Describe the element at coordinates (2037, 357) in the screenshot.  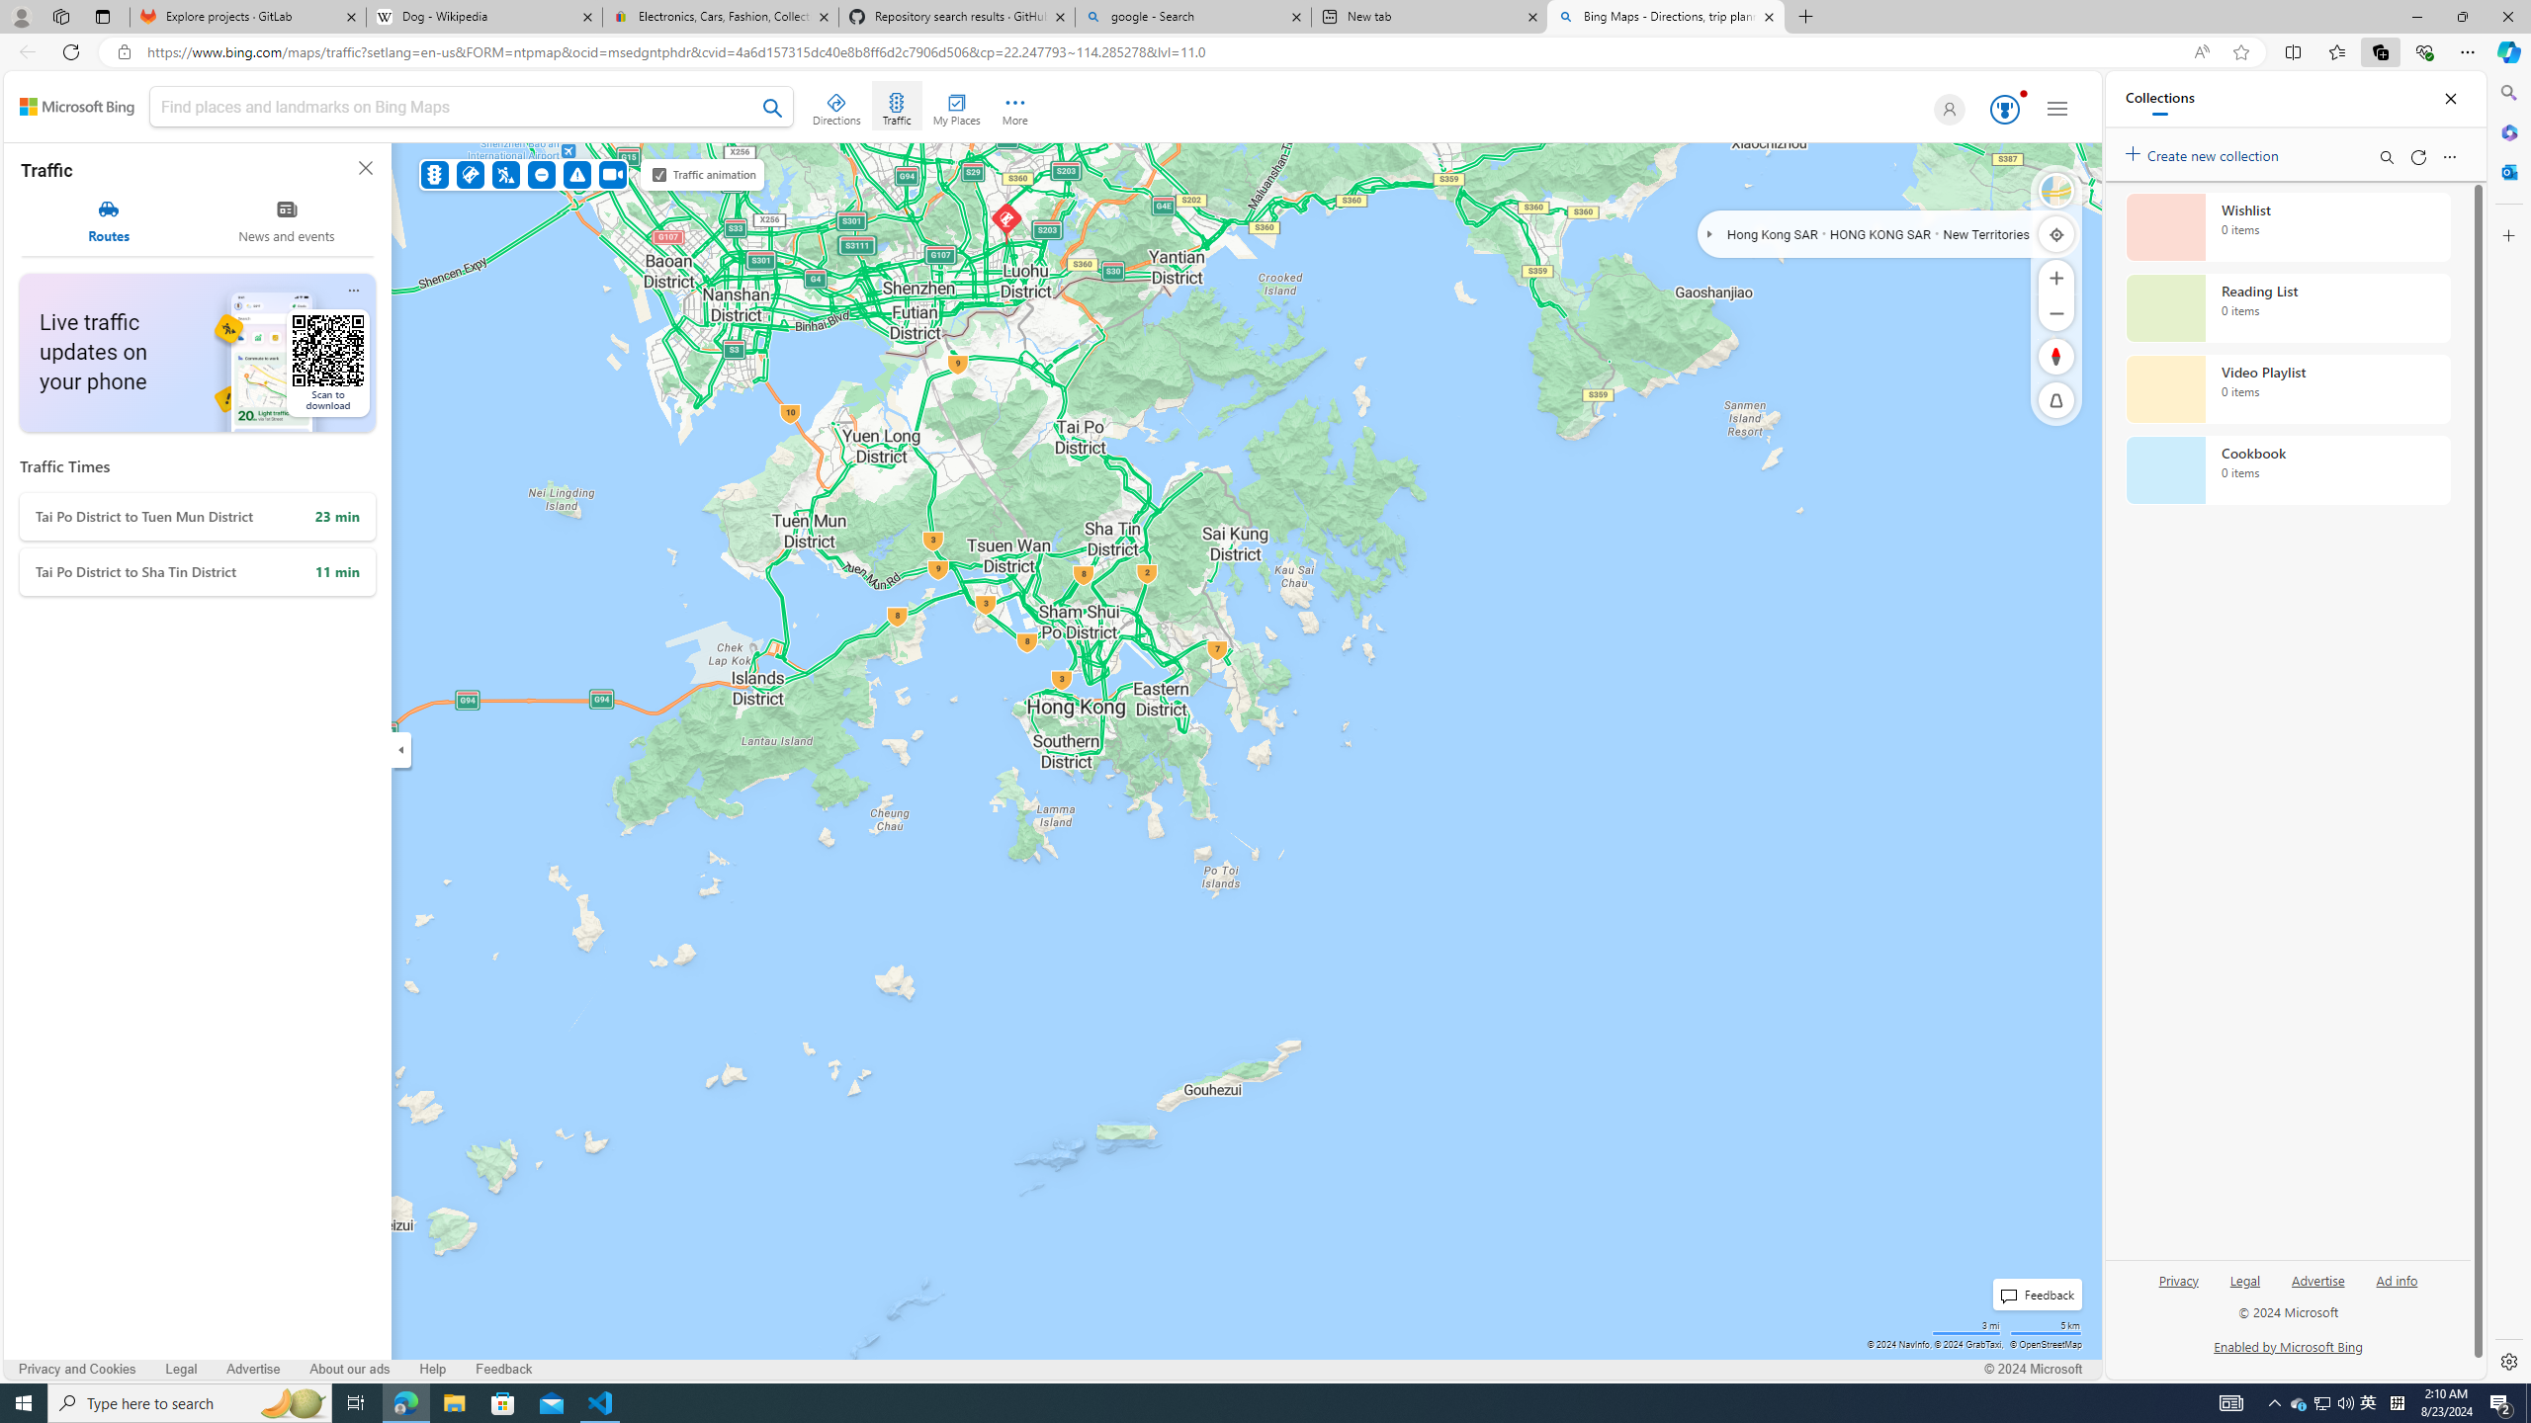
I see `Rotate Right` at that location.